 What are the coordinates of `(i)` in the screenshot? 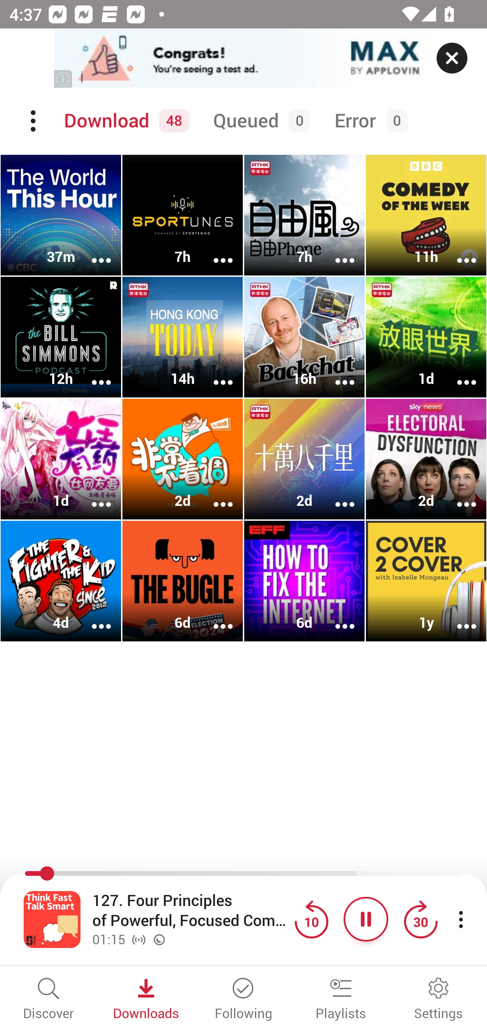 It's located at (64, 79).